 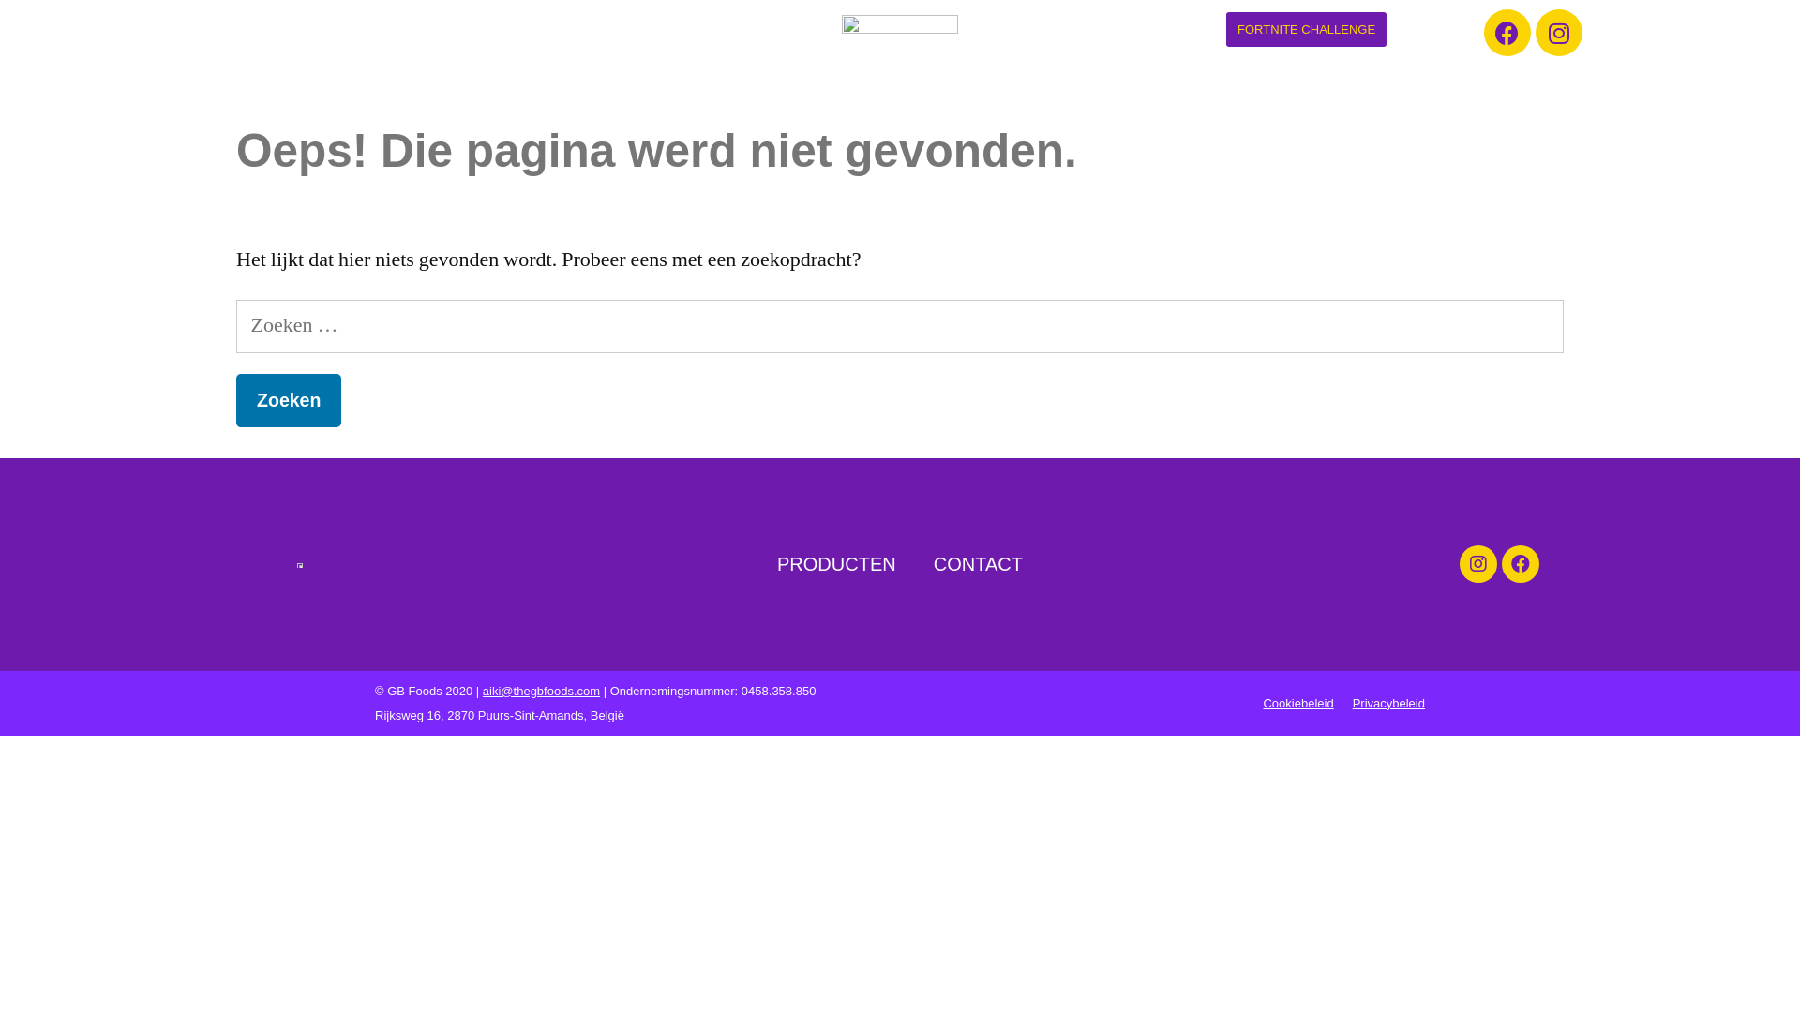 What do you see at coordinates (542, 692) in the screenshot?
I see `aiki@thegbfoods.com` at bounding box center [542, 692].